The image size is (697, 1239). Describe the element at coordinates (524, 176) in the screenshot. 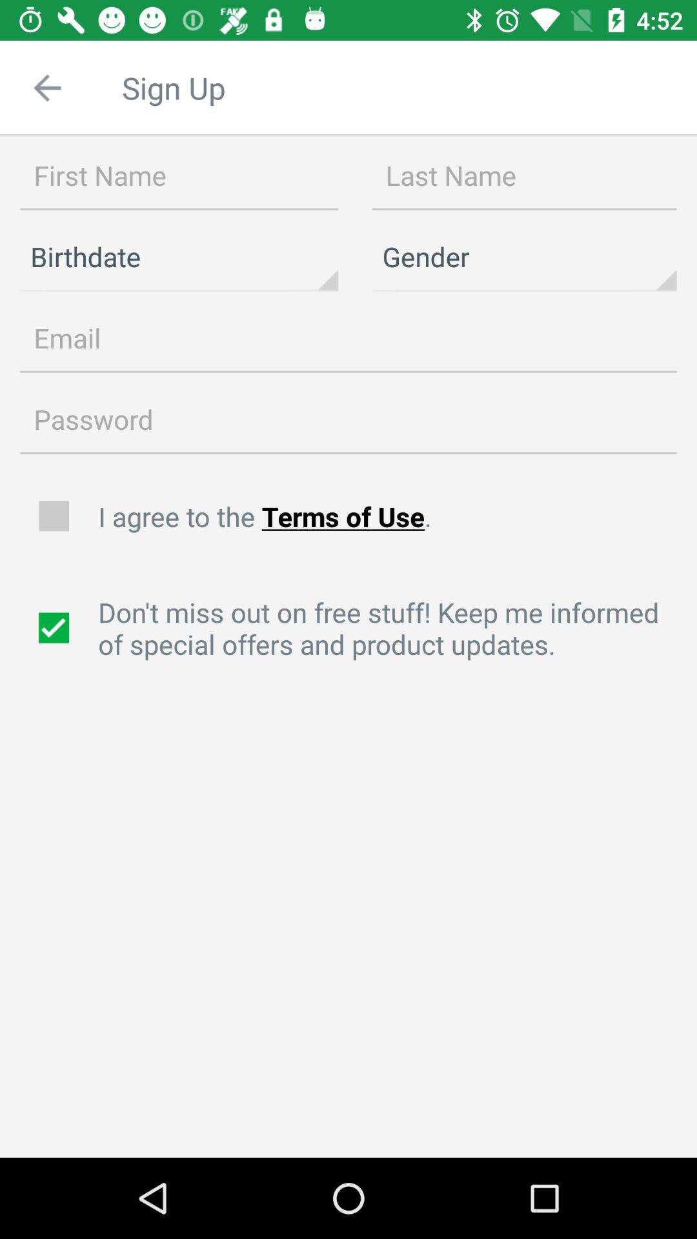

I see `select the item above gender icon` at that location.